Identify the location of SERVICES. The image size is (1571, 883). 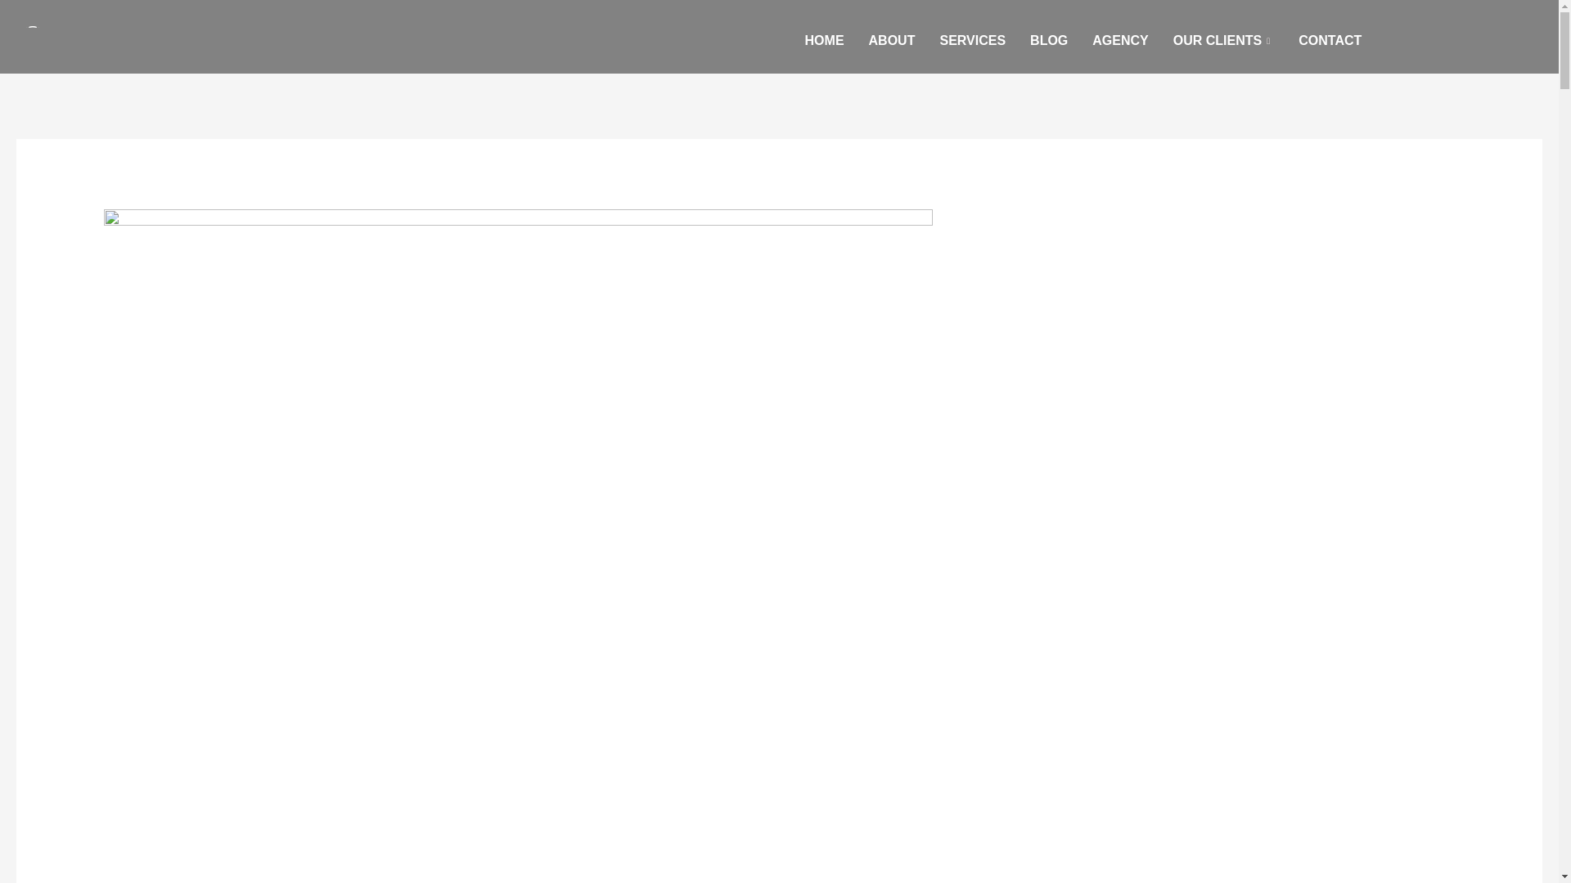
(972, 40).